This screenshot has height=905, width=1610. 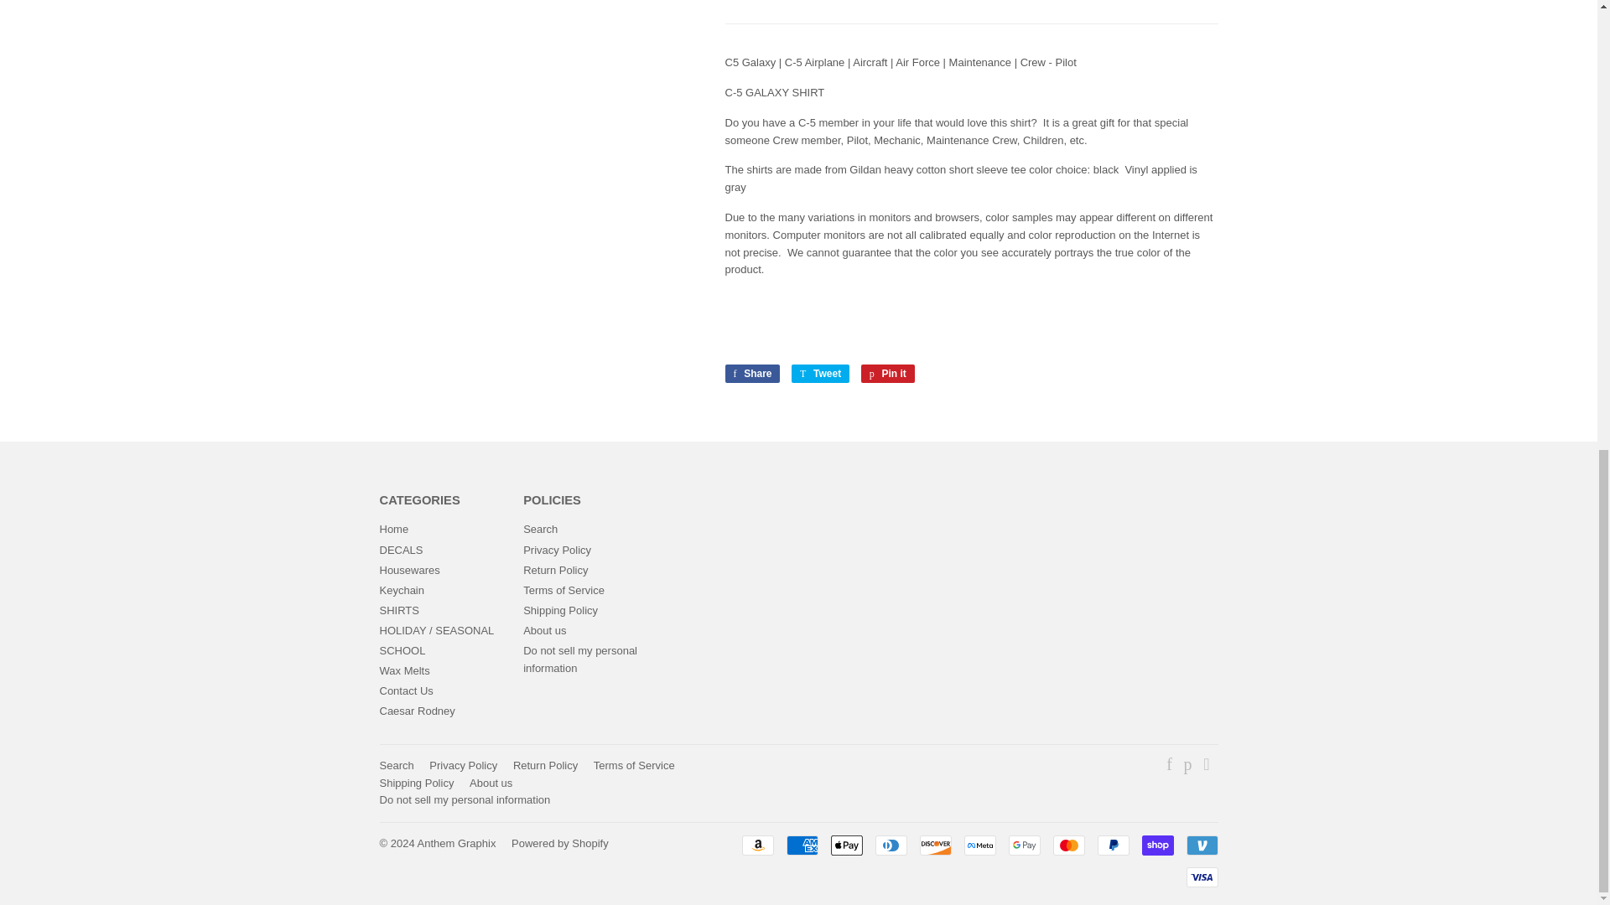 What do you see at coordinates (1068, 845) in the screenshot?
I see `Mastercard` at bounding box center [1068, 845].